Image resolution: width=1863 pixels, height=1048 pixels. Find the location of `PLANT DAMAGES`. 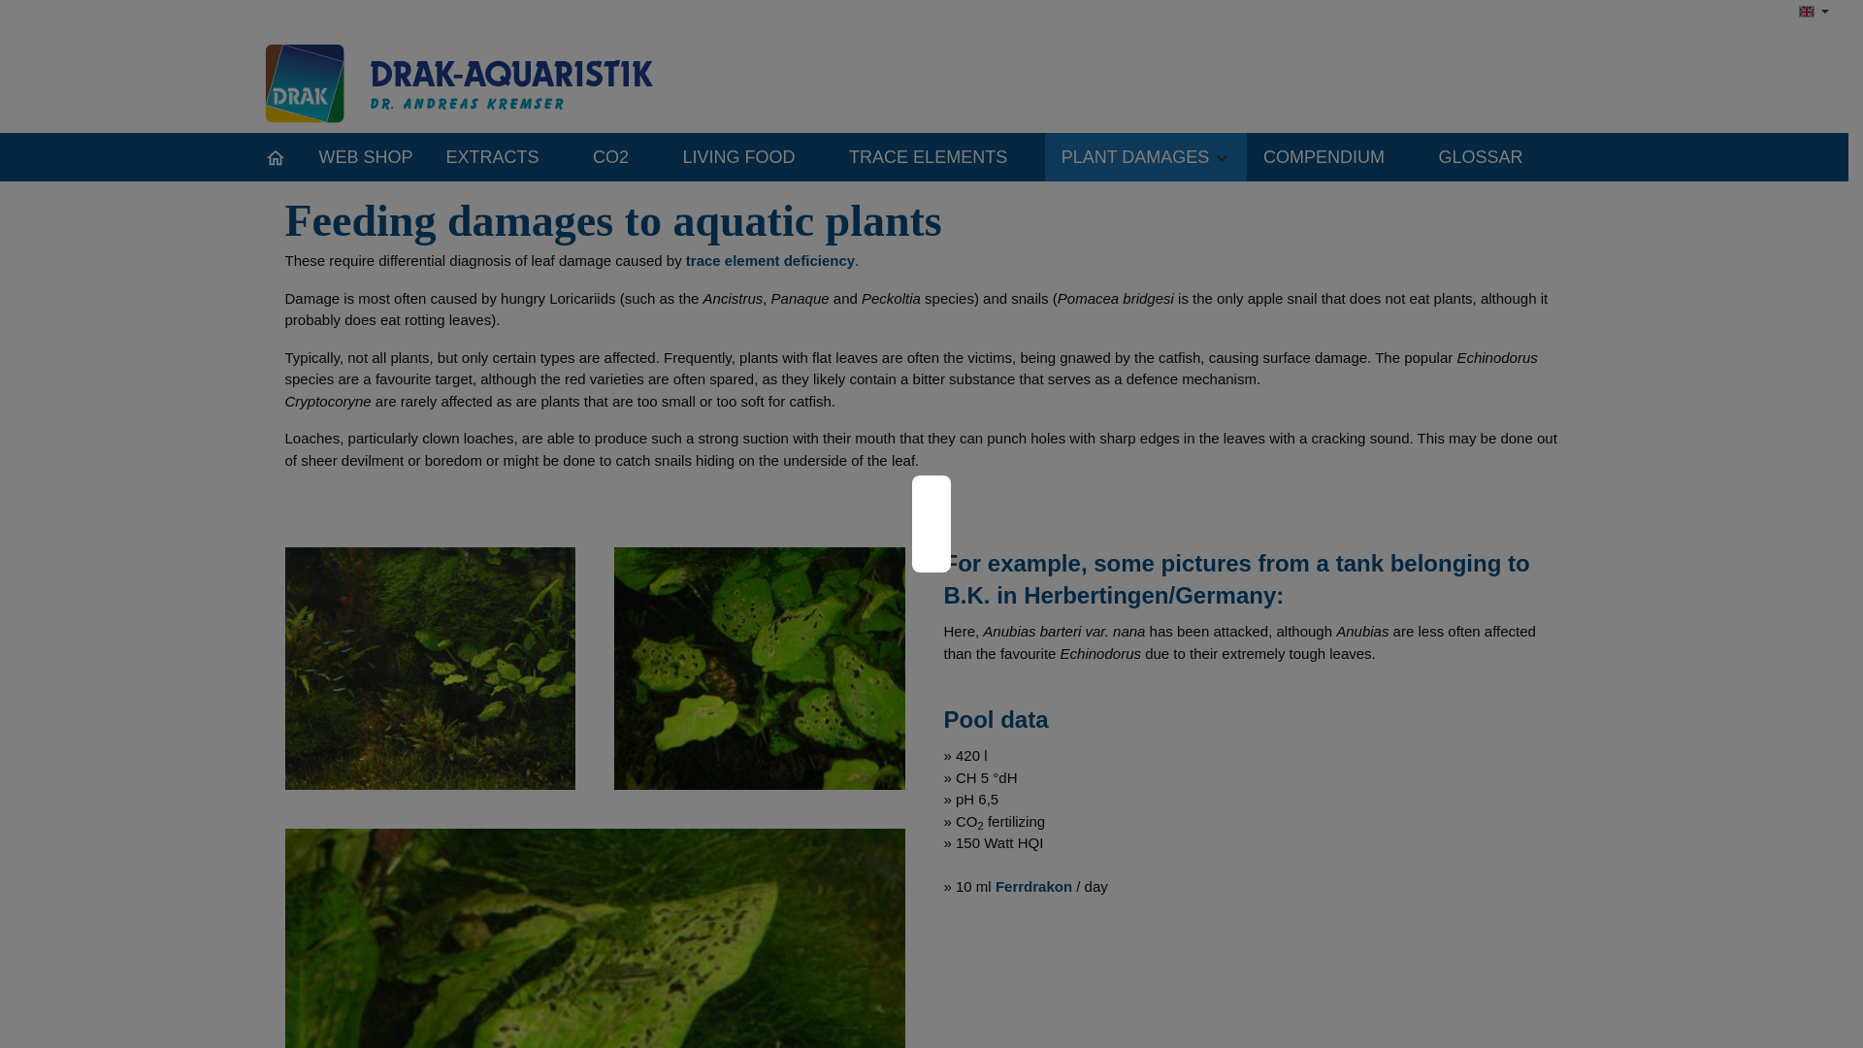

PLANT DAMAGES is located at coordinates (1145, 157).